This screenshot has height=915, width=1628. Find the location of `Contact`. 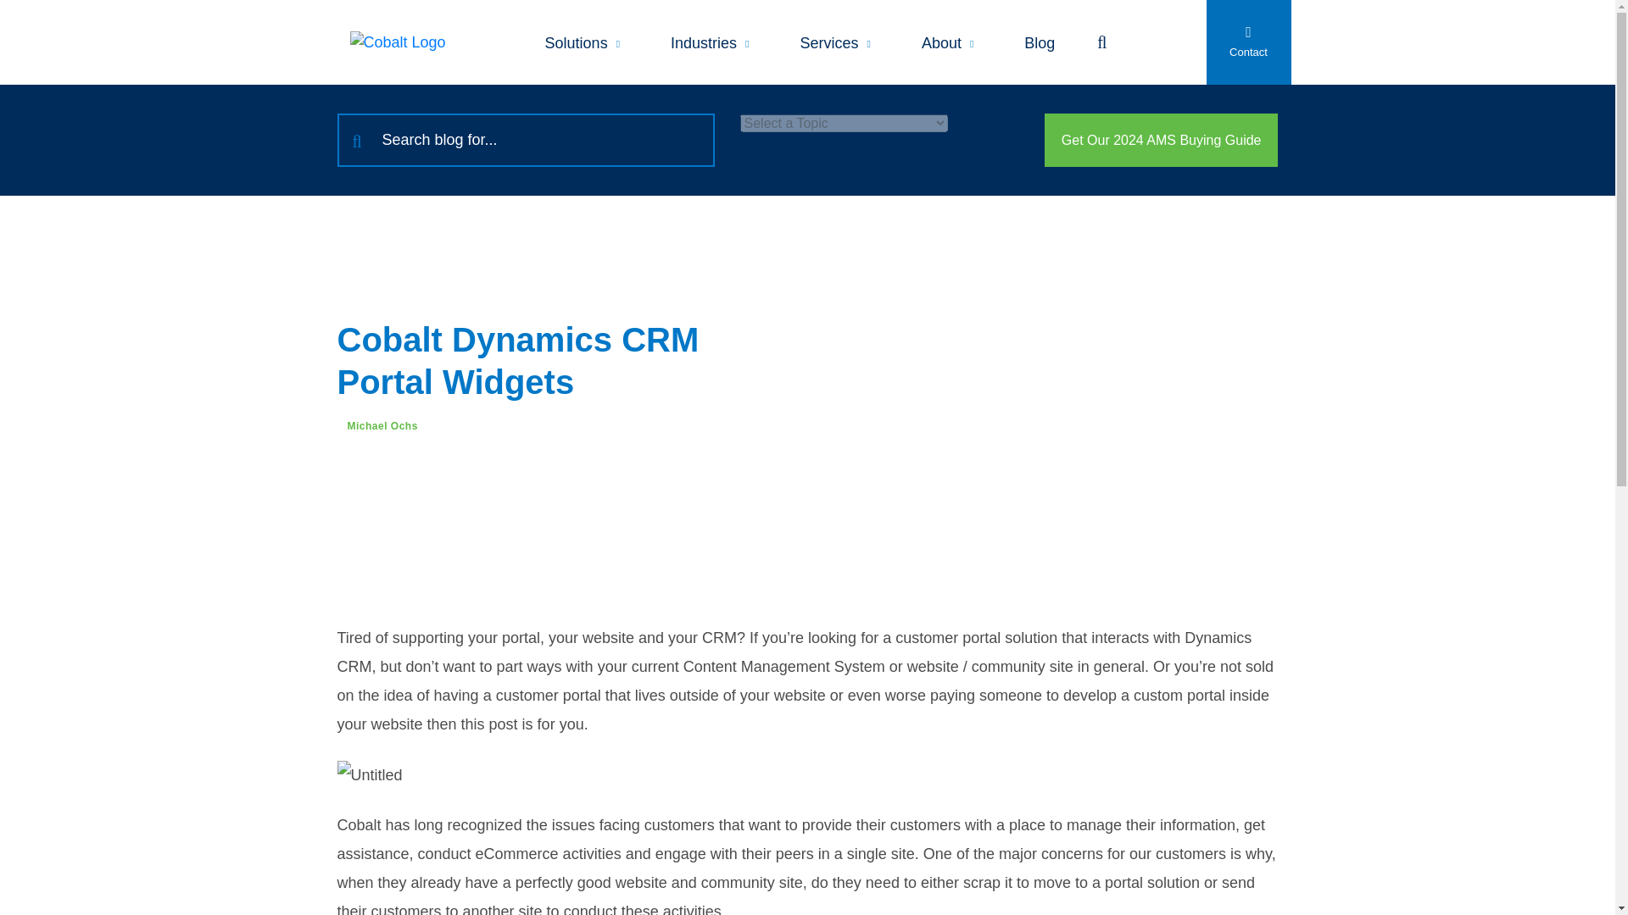

Contact is located at coordinates (1248, 42).